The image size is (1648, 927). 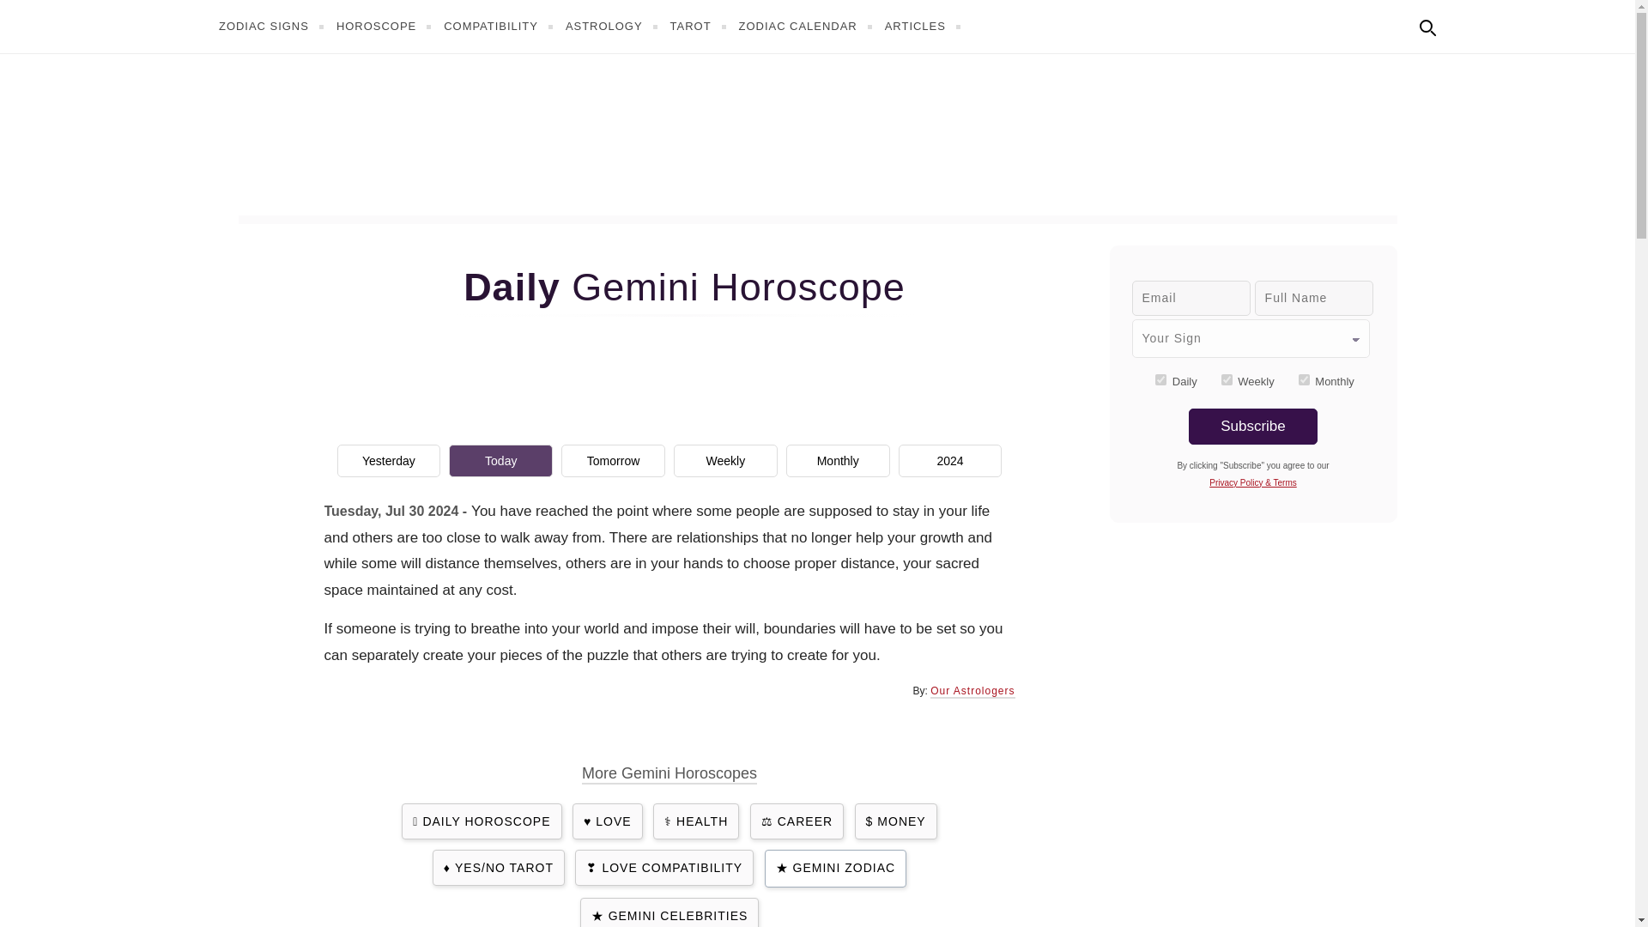 What do you see at coordinates (1304, 379) in the screenshot?
I see `monthly` at bounding box center [1304, 379].